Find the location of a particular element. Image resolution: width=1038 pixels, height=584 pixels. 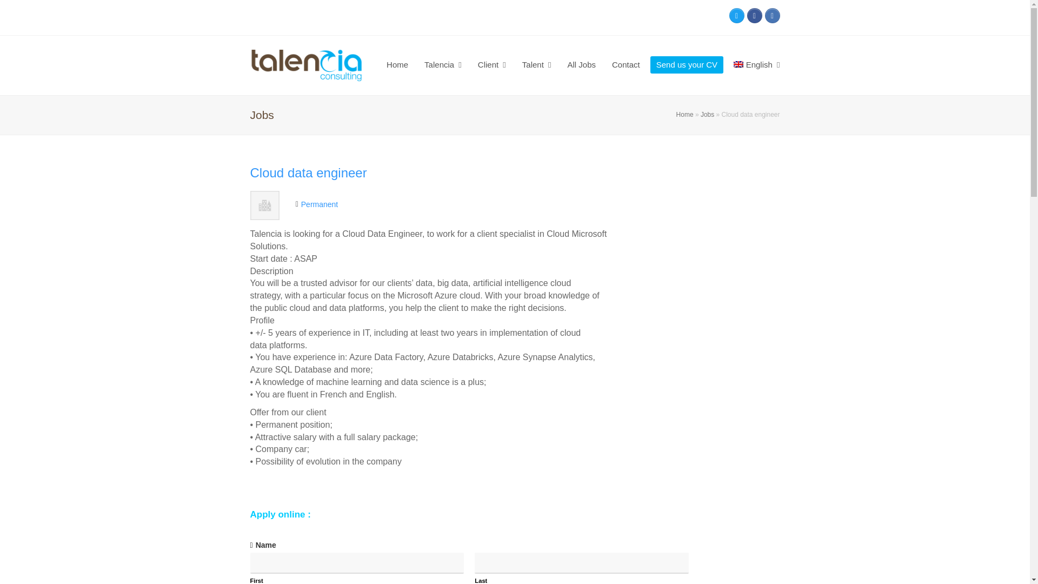

All Jobs is located at coordinates (582, 65).